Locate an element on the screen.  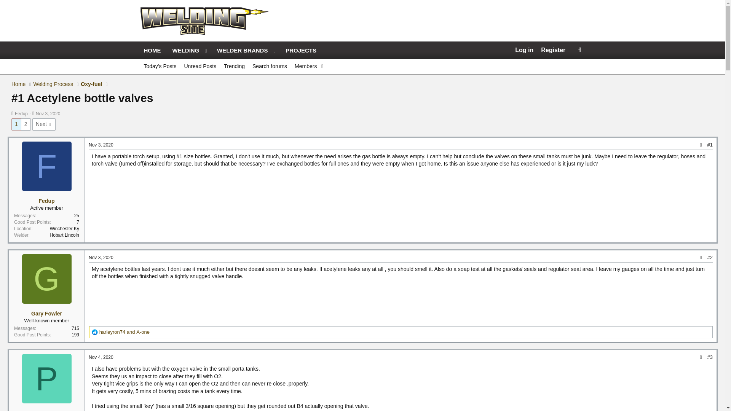
Unread Posts is located at coordinates (200, 67).